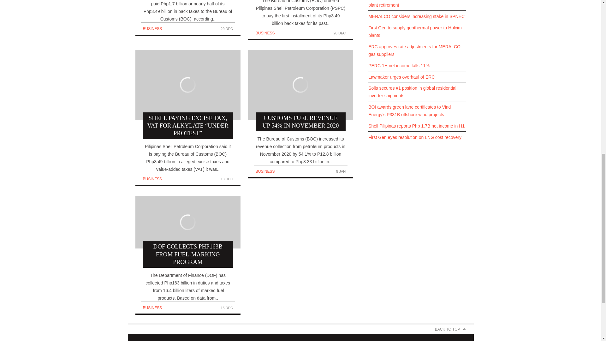 Image resolution: width=606 pixels, height=341 pixels. What do you see at coordinates (265, 33) in the screenshot?
I see `View all posts in Business` at bounding box center [265, 33].